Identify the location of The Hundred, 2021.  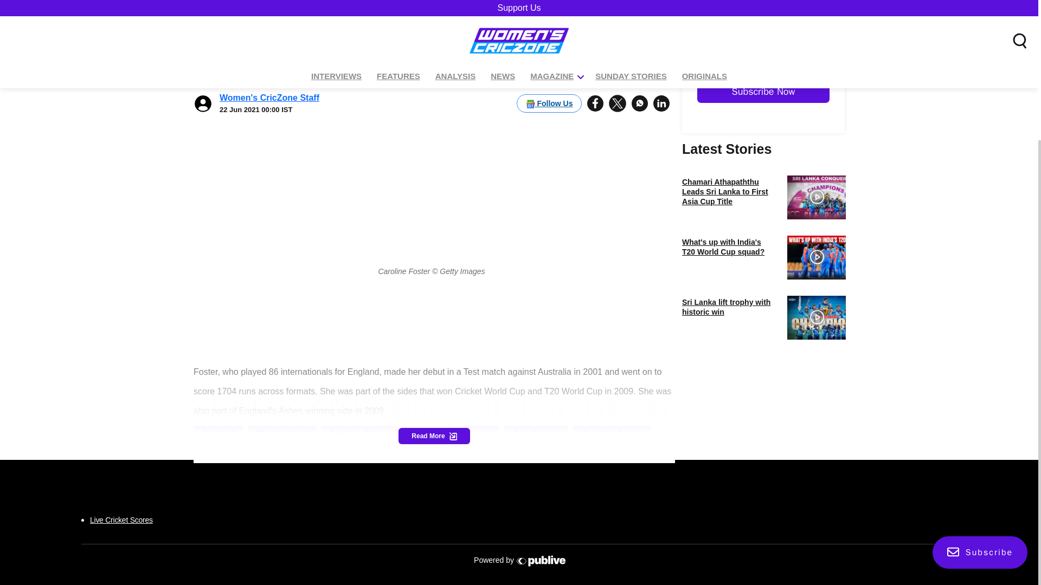
(240, 452).